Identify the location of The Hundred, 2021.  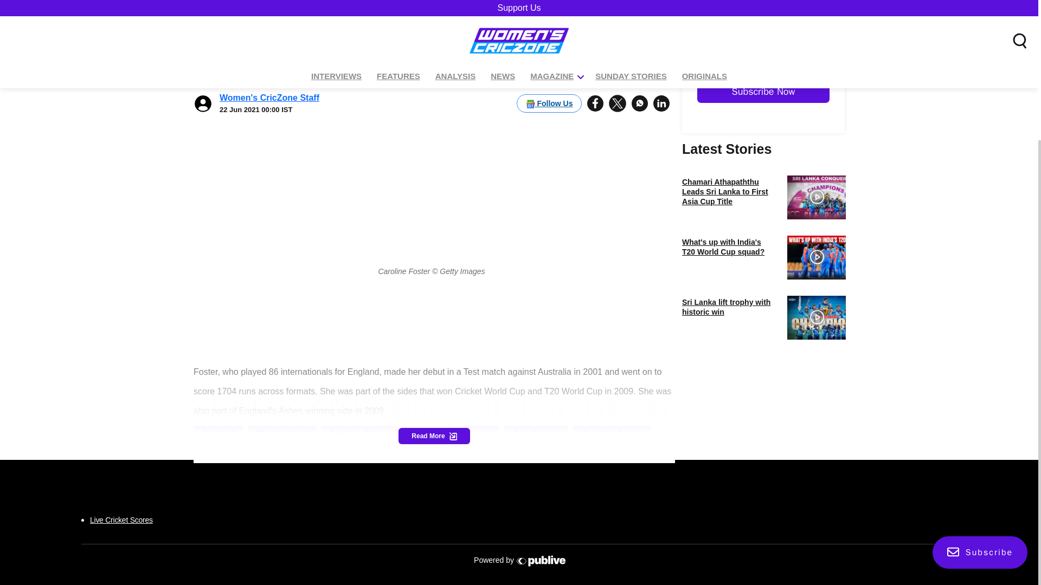
(240, 452).